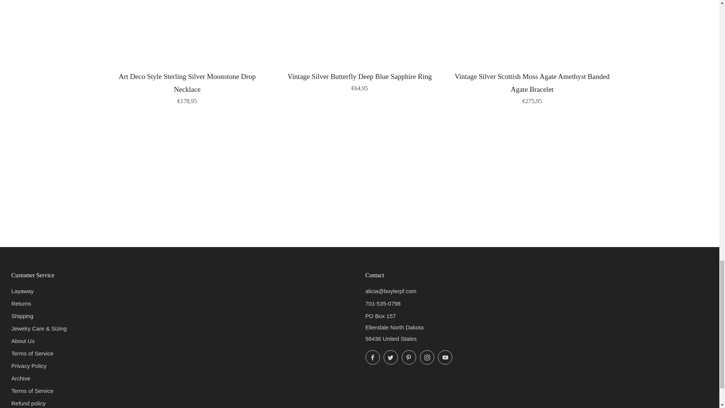 This screenshot has width=725, height=408. I want to click on Vintage Silver Butterfly Deep Blue Sapphire Ring, so click(359, 80).